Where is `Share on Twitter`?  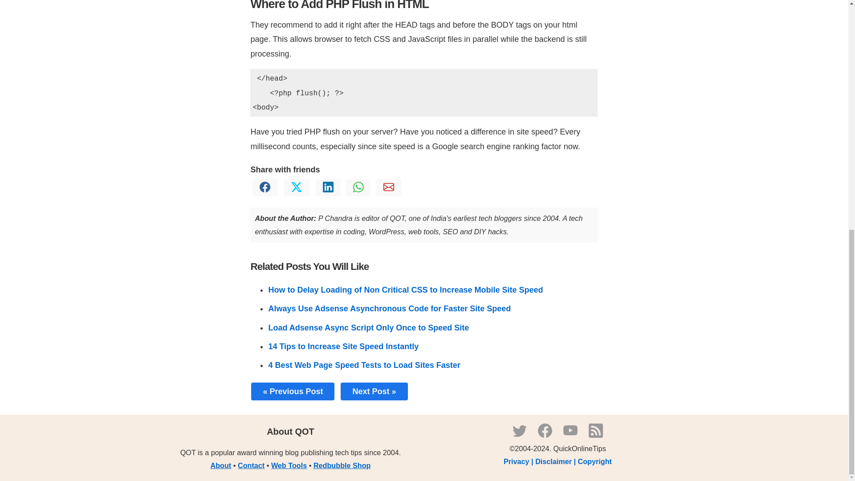
Share on Twitter is located at coordinates (297, 190).